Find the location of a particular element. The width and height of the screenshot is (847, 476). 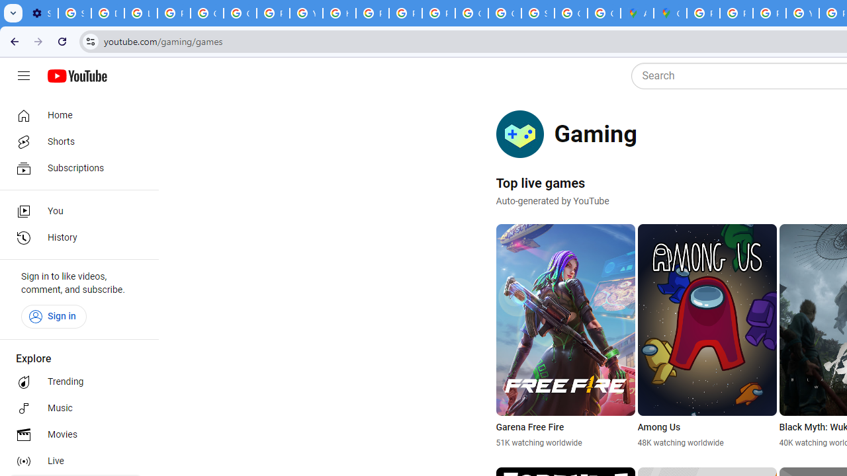

Sign in - Google Accounts is located at coordinates (75, 13).